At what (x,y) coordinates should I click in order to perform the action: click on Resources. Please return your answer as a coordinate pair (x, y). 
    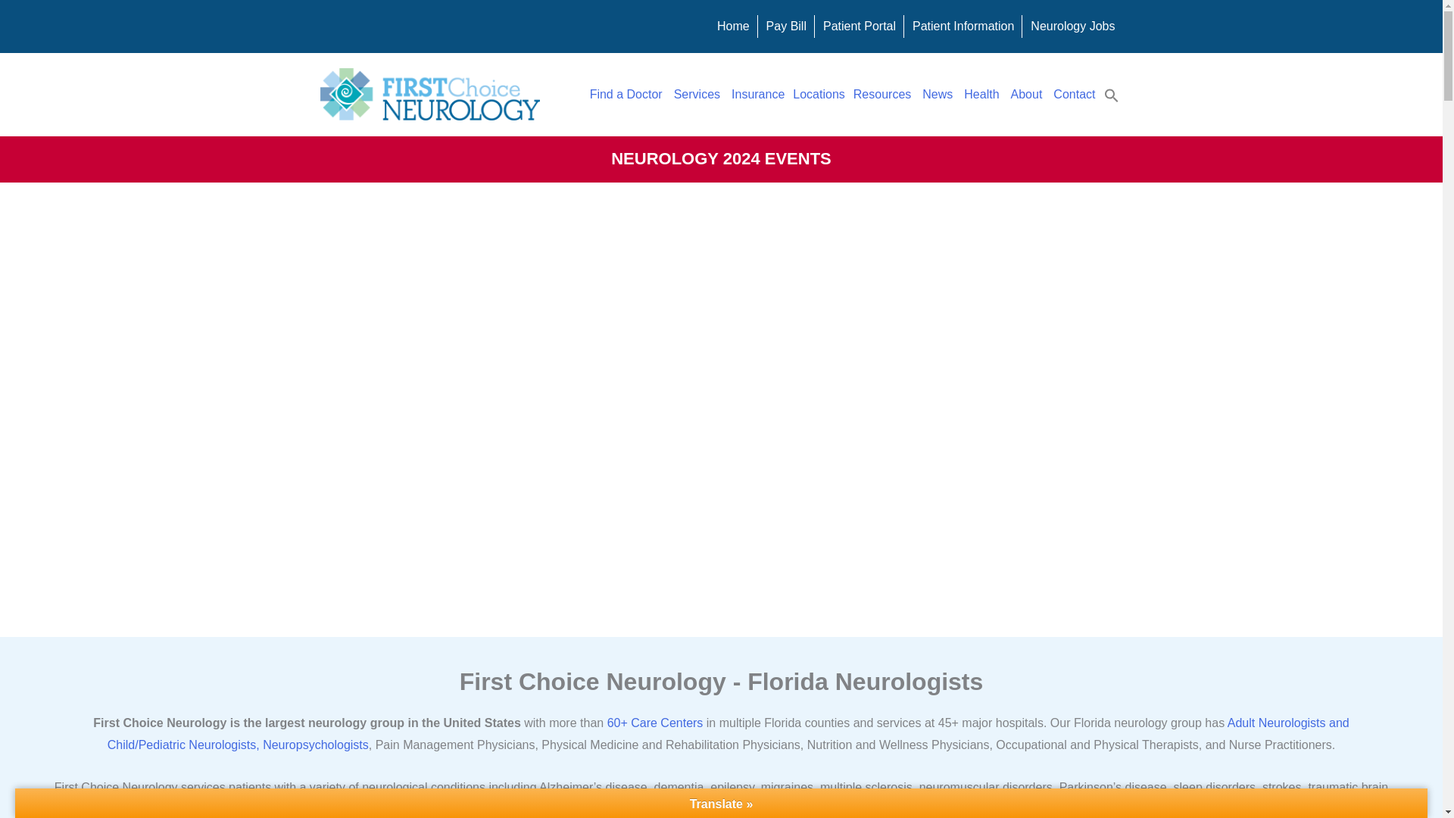
    Looking at the image, I should click on (883, 94).